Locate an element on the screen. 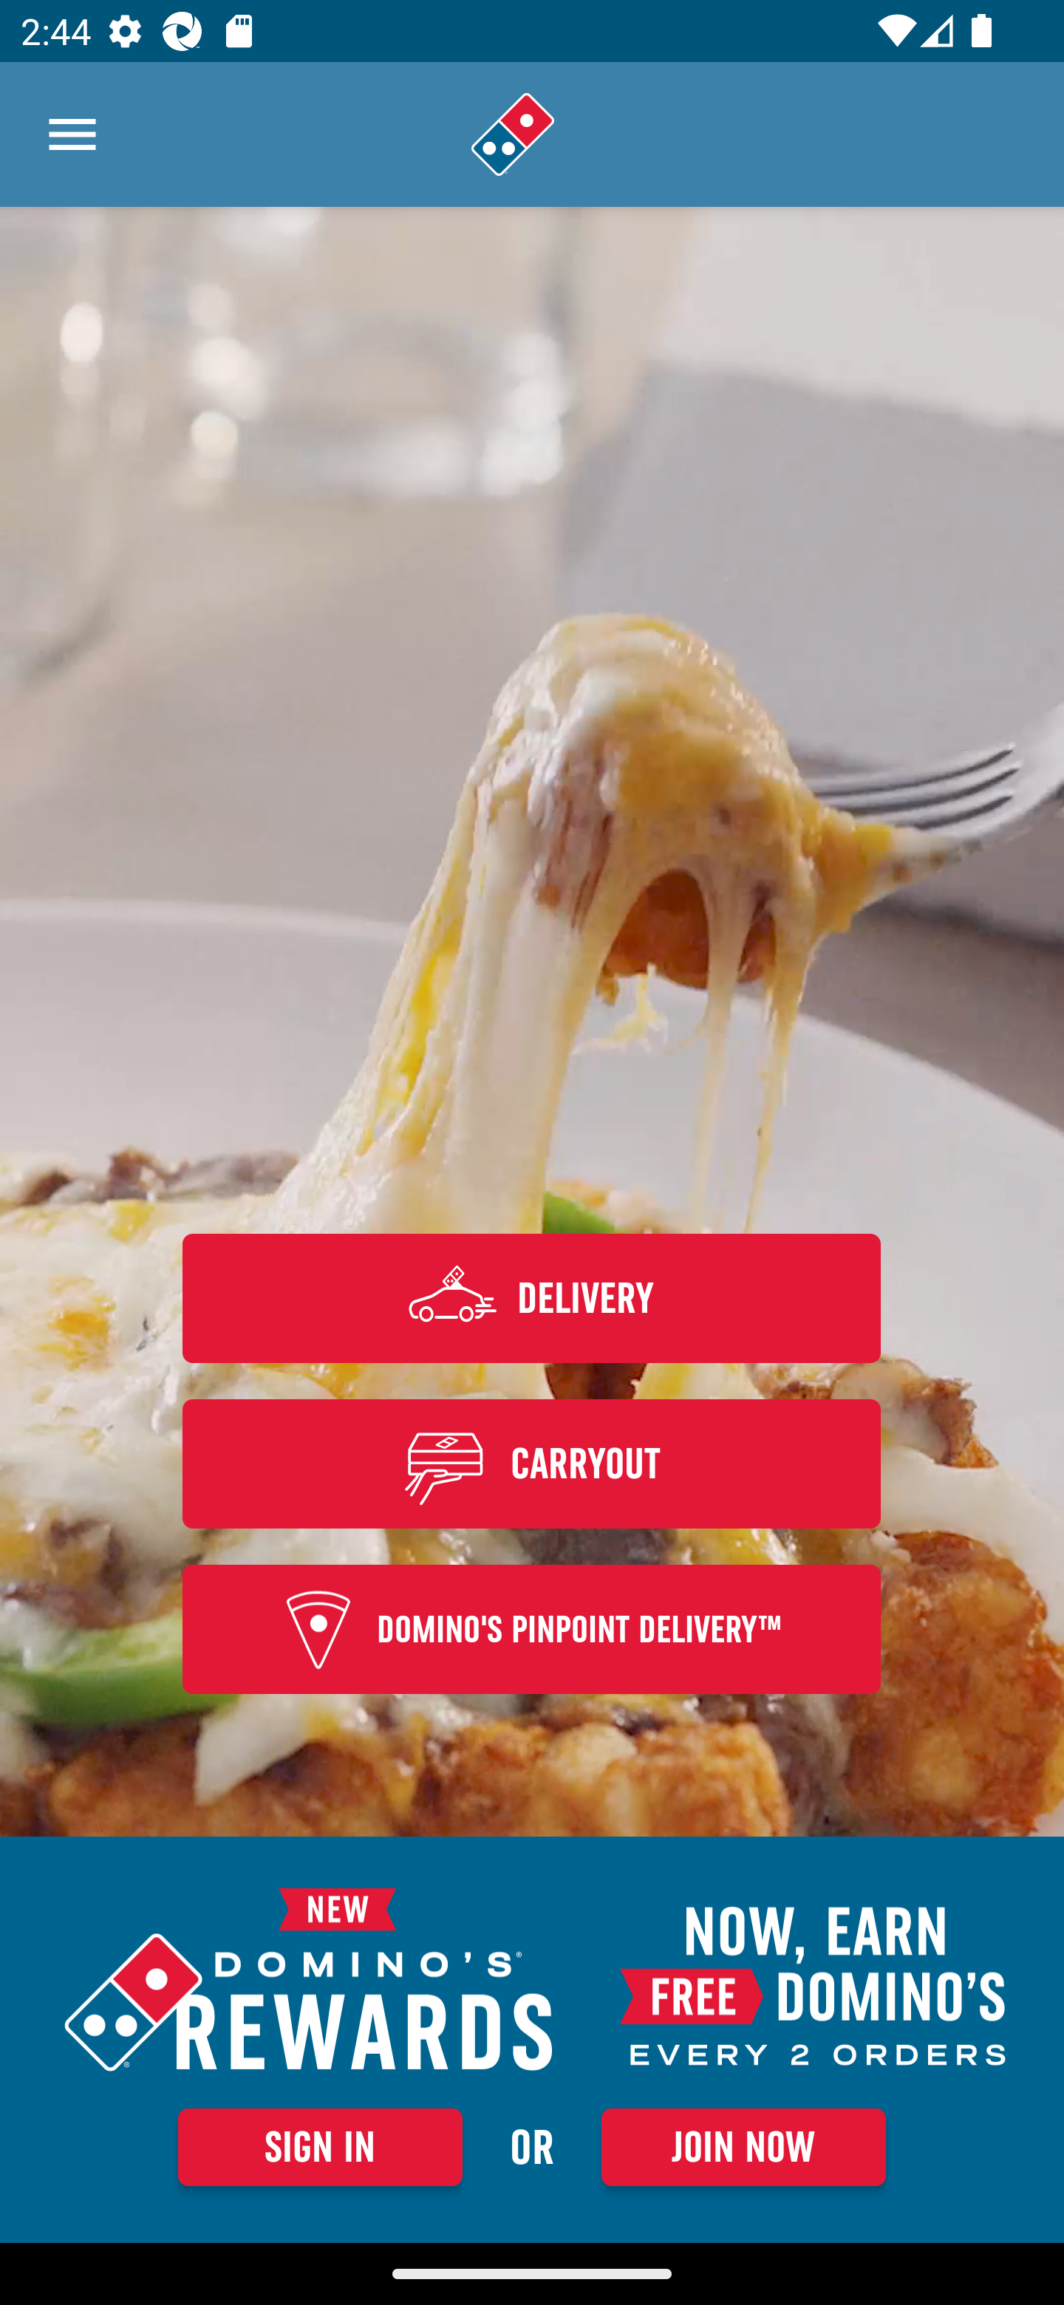 Image resolution: width=1064 pixels, height=2305 pixels. JOIN NOW is located at coordinates (743, 2147).